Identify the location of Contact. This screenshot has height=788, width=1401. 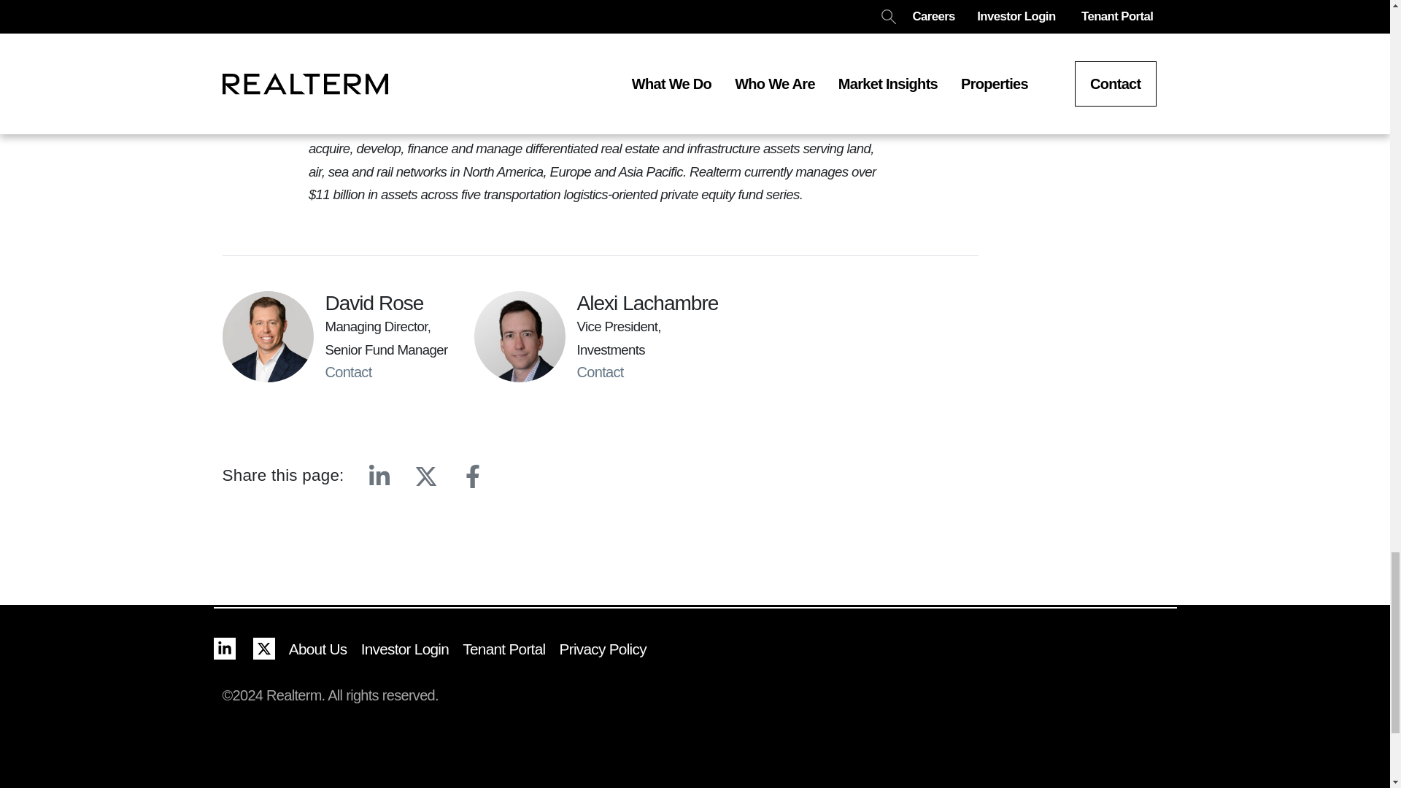
(350, 371).